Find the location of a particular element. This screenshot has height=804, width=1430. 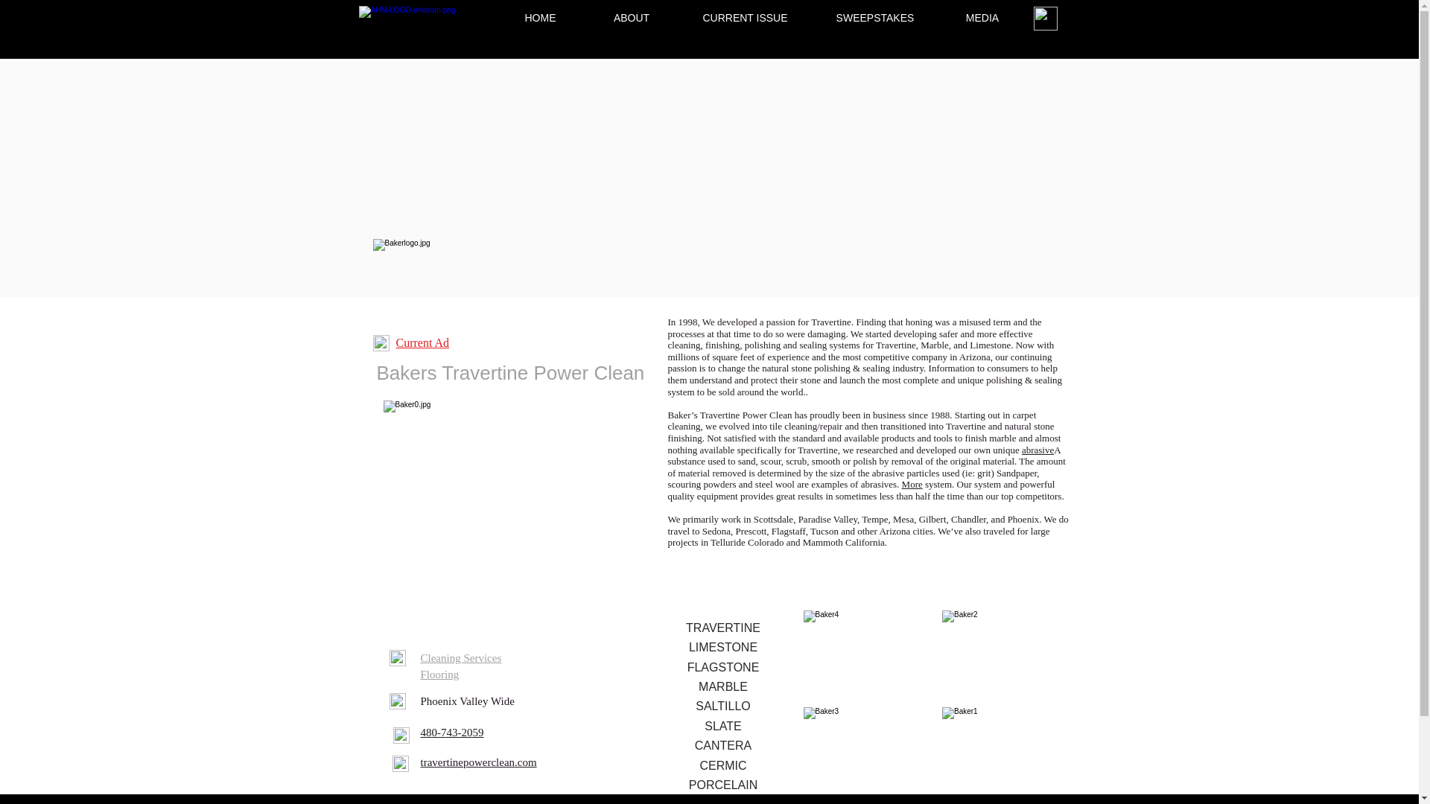

SWEEPSTAKES is located at coordinates (874, 18).